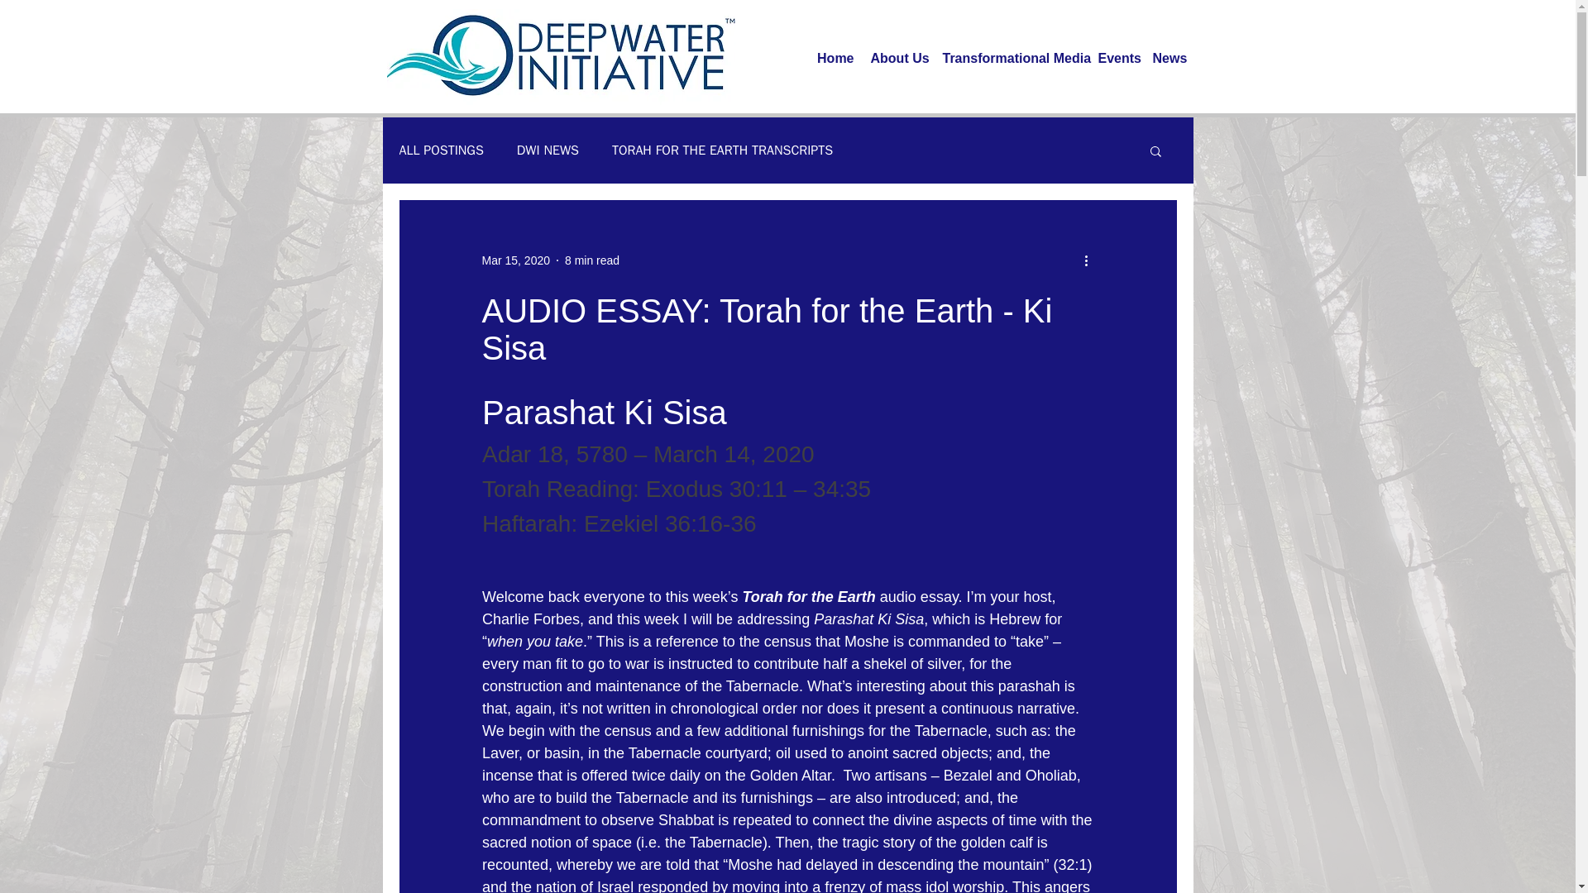 This screenshot has width=1588, height=893. I want to click on Transformational Media, so click(1012, 59).